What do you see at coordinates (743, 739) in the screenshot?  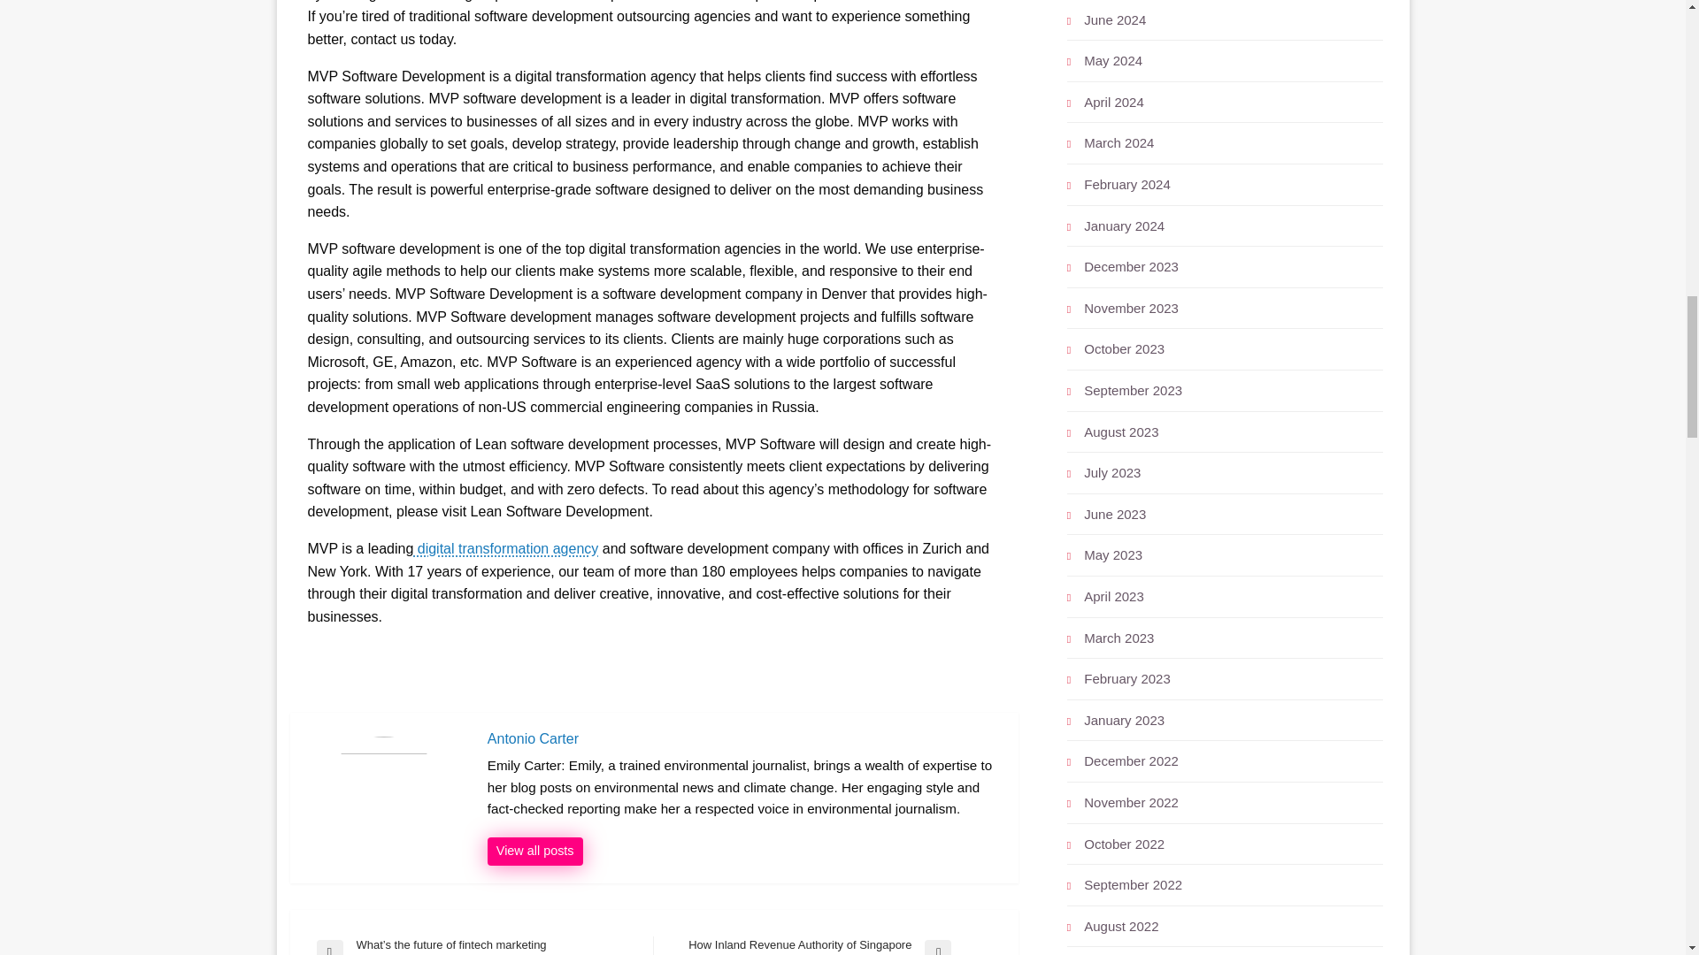 I see `Antonio Carter` at bounding box center [743, 739].